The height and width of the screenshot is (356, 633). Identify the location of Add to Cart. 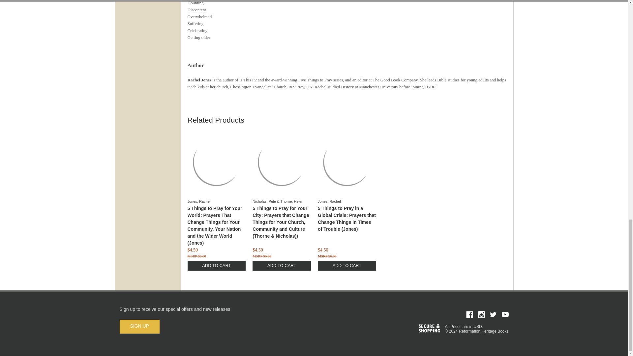
(347, 265).